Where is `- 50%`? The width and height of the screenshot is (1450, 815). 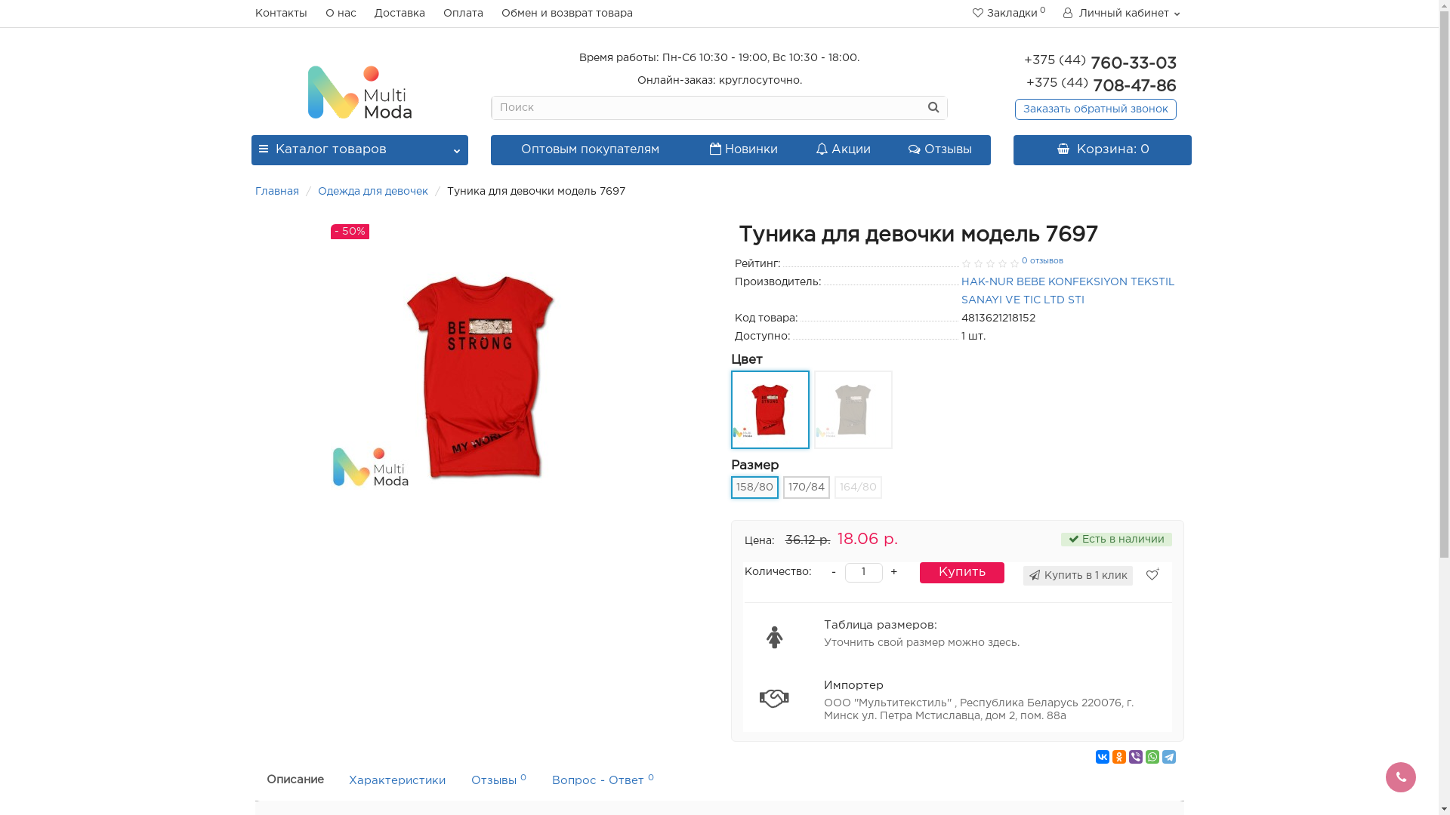
- 50% is located at coordinates (482, 375).